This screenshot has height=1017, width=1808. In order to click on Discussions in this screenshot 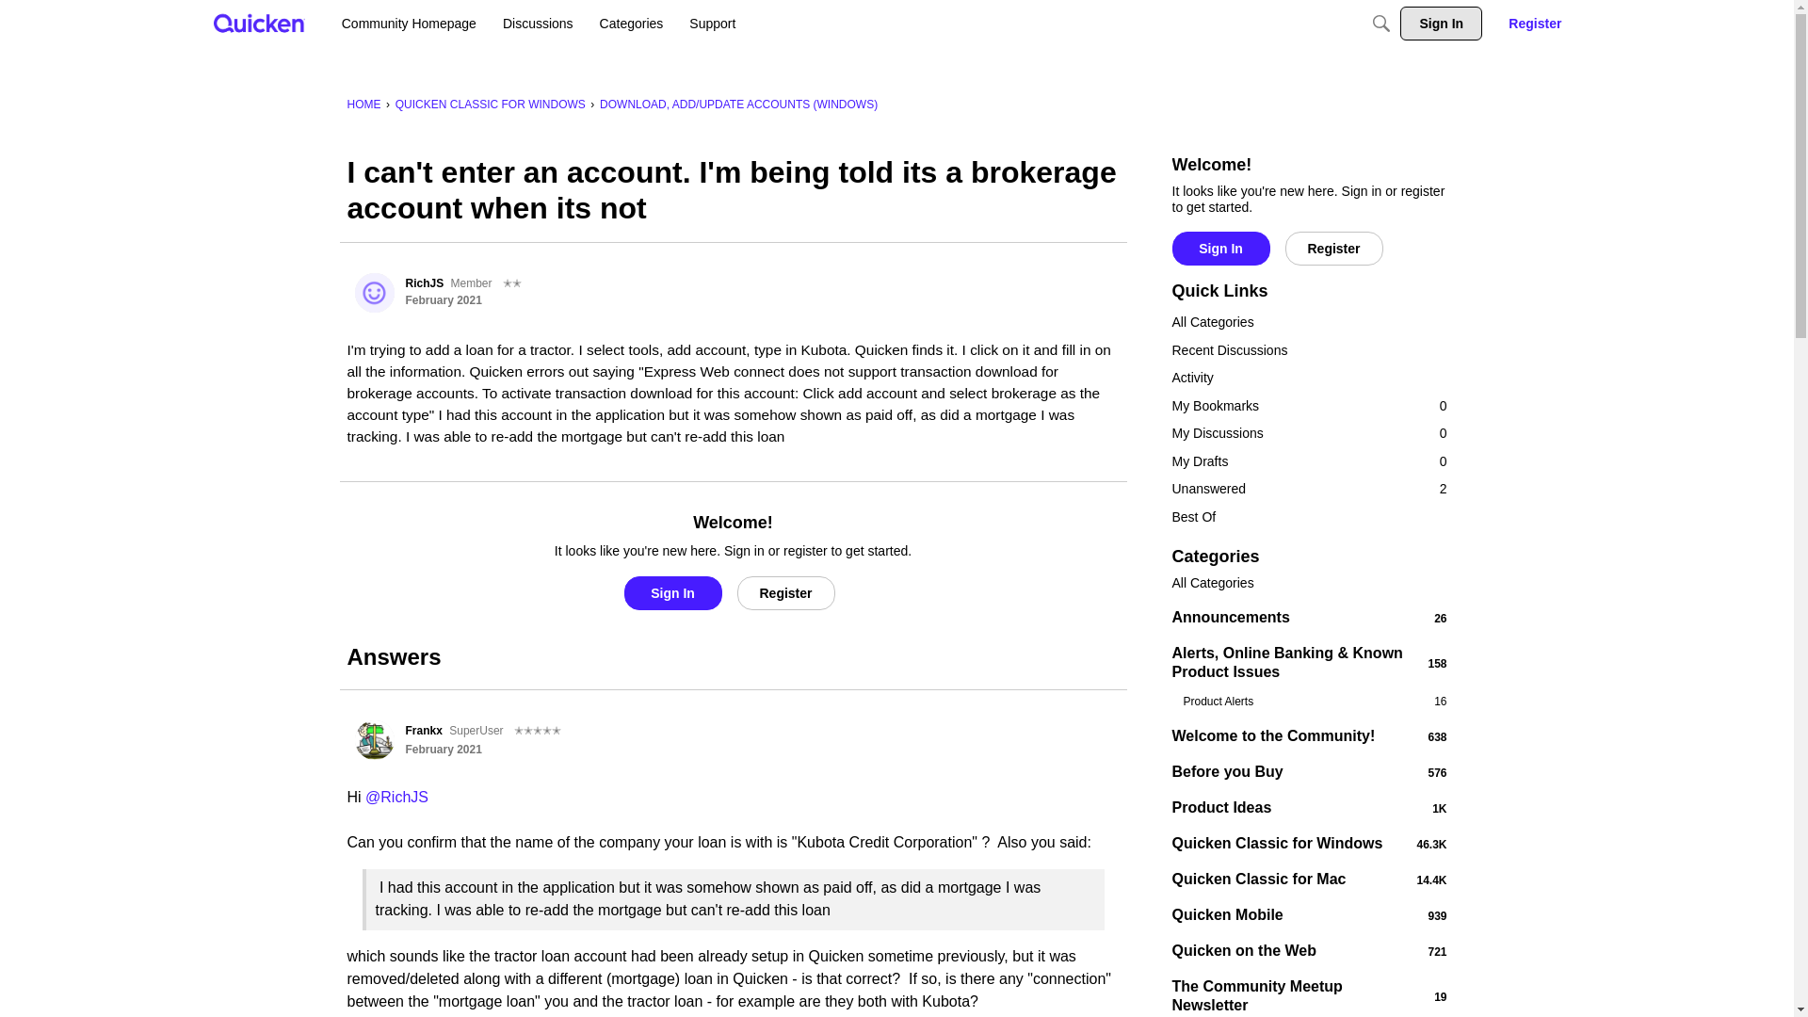, I will do `click(538, 23)`.